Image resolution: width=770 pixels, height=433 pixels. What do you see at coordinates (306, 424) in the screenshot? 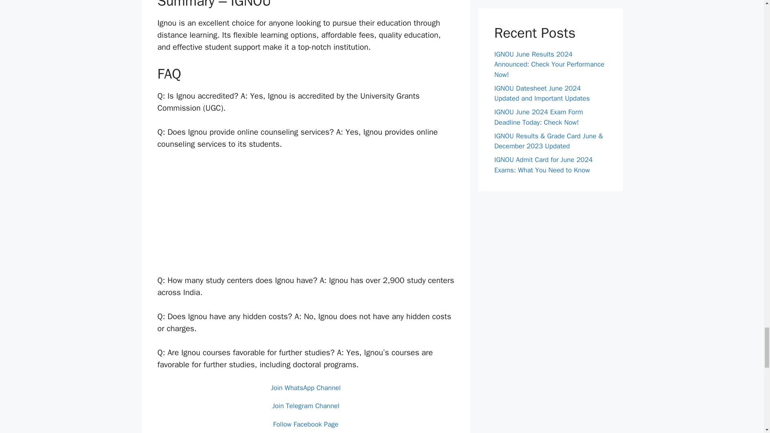
I see `Follow Facebook Page` at bounding box center [306, 424].